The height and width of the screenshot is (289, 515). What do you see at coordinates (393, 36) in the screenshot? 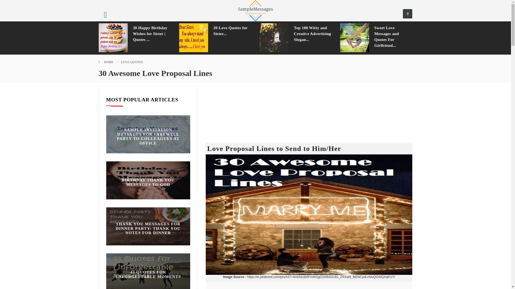
I see `Sweet Love Messages and Quotes For Girlfriend...` at bounding box center [393, 36].